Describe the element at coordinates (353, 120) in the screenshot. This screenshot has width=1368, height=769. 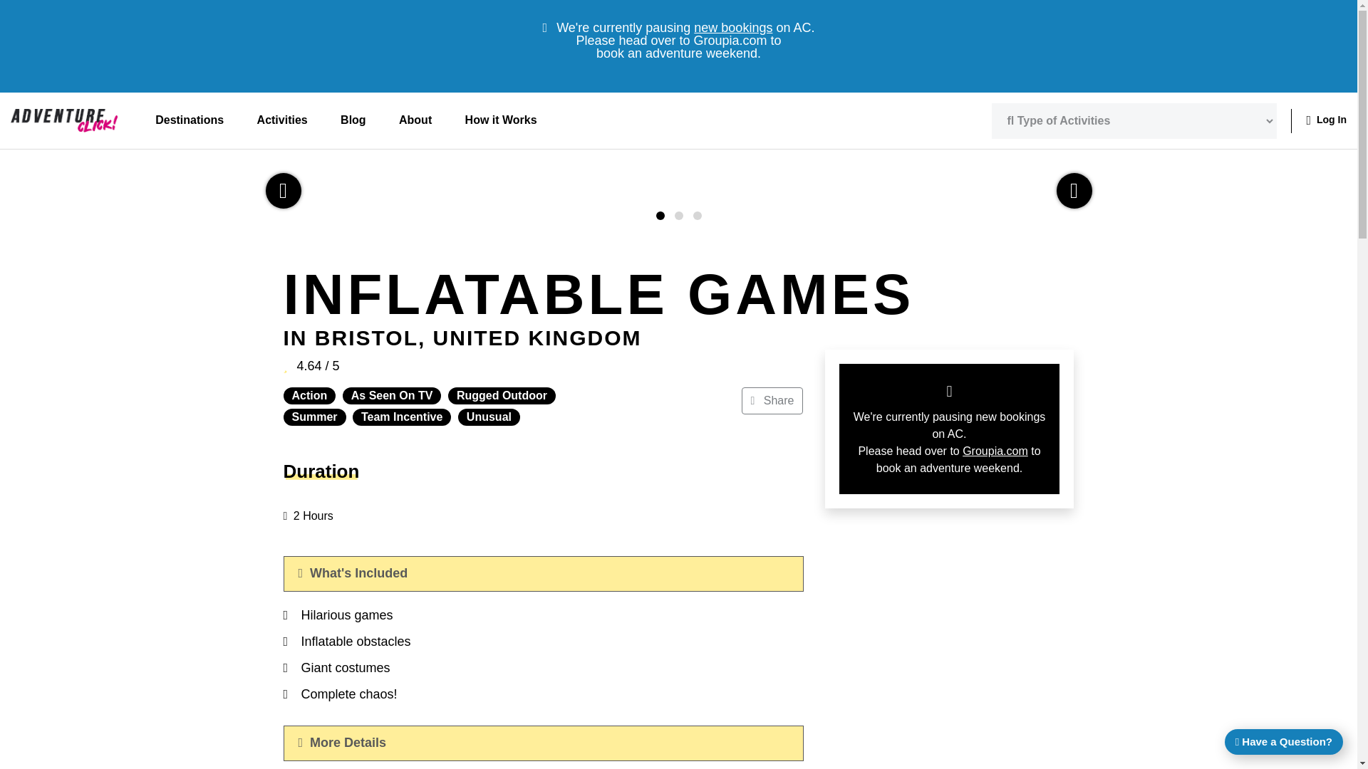
I see `Blog` at that location.